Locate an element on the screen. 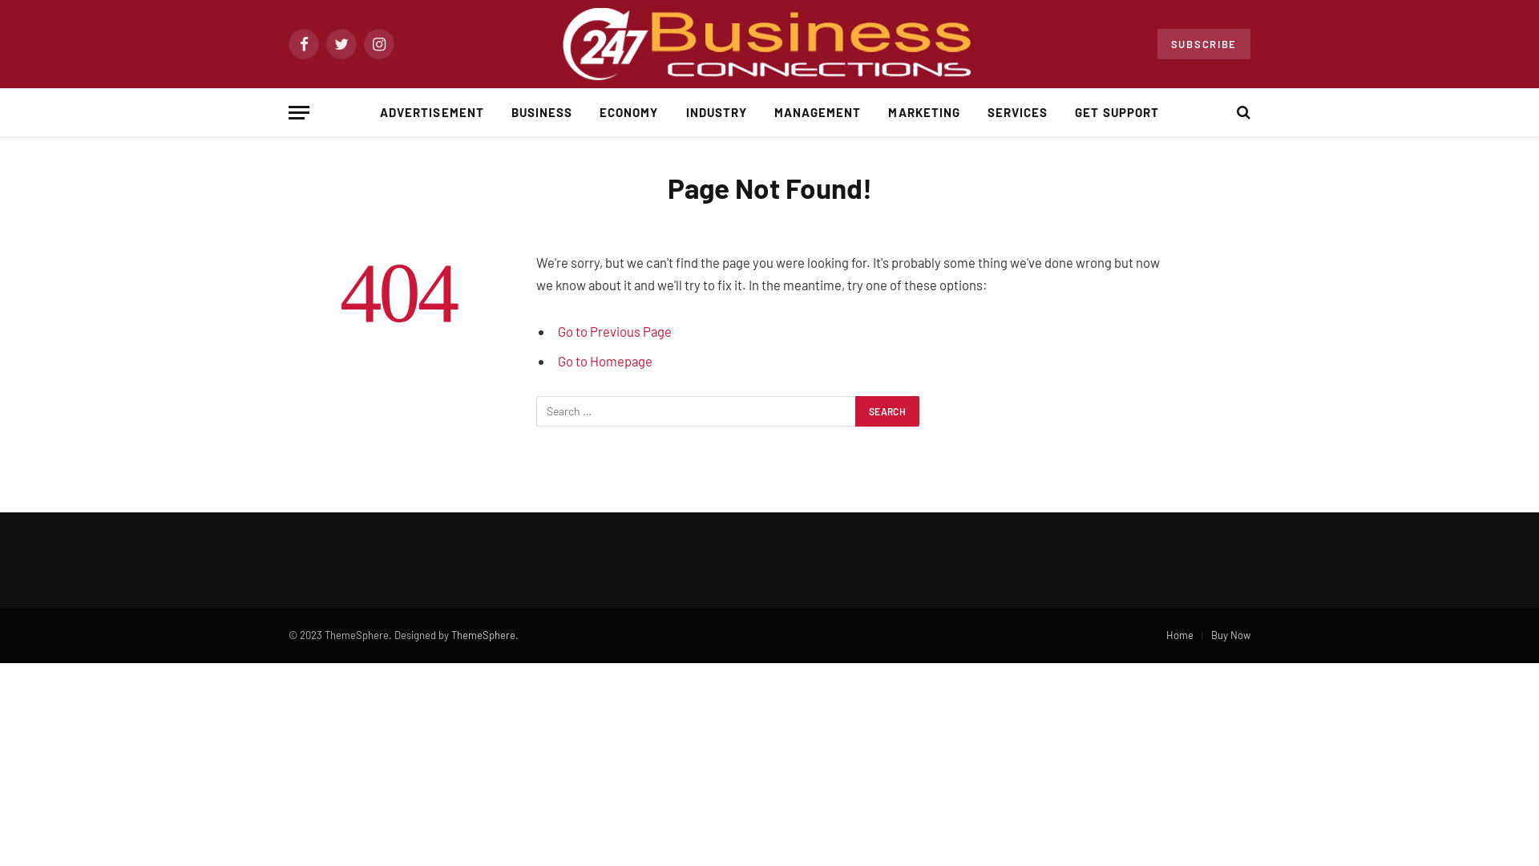 The height and width of the screenshot is (866, 1539). Twitter is located at coordinates (341, 44).